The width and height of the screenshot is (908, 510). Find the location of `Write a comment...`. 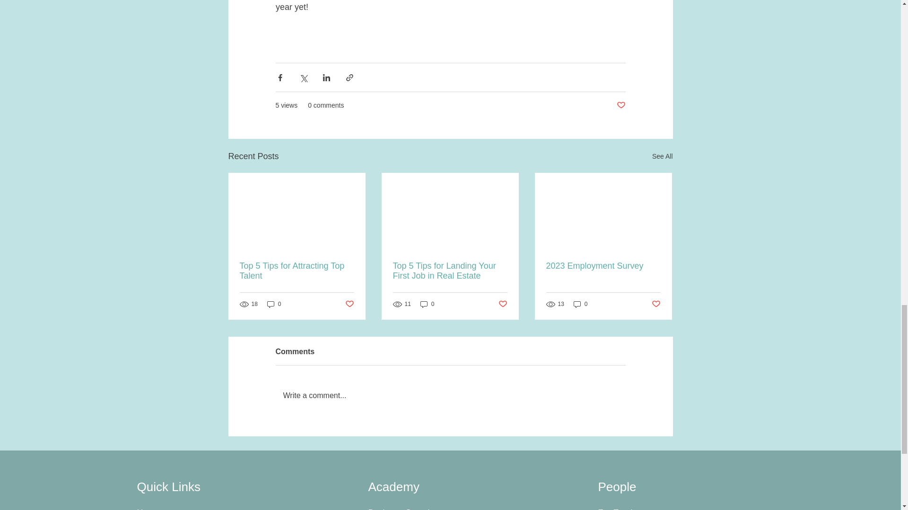

Write a comment... is located at coordinates (450, 396).